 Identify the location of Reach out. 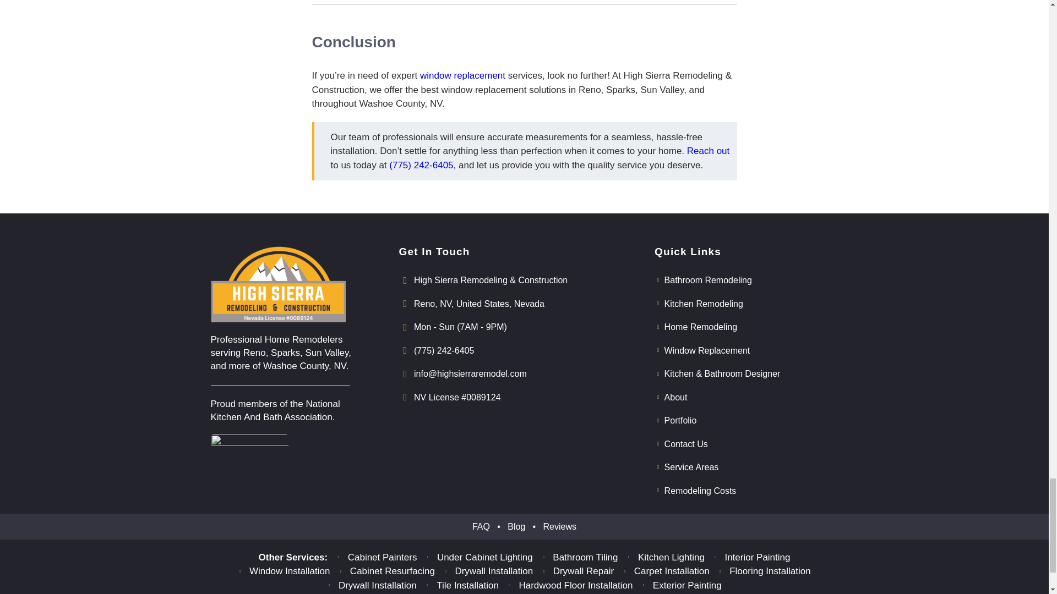
(709, 151).